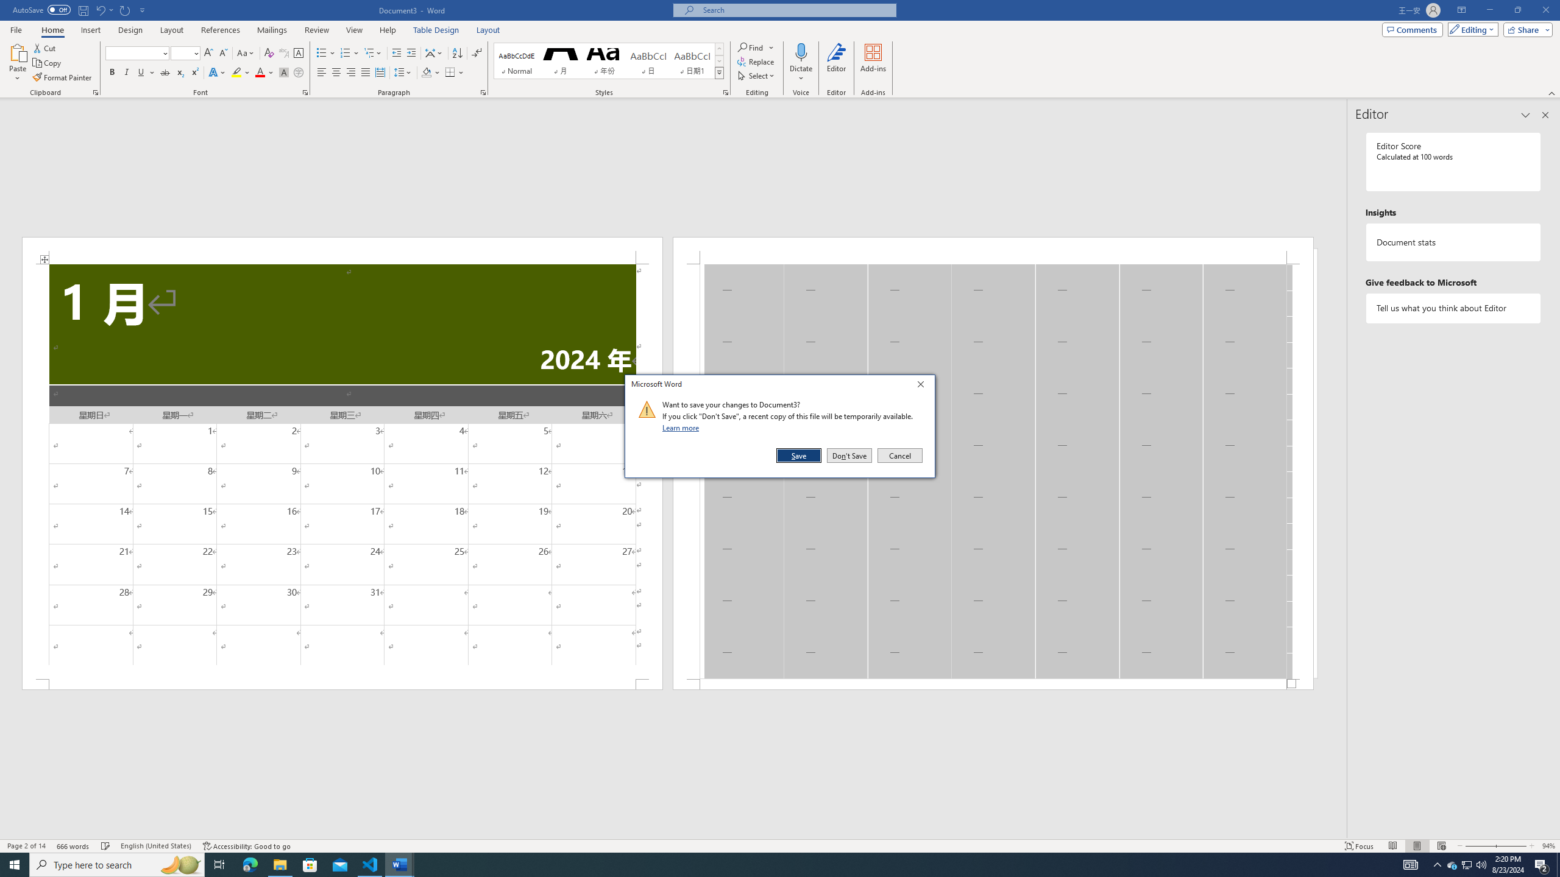 The width and height of the screenshot is (1560, 877). What do you see at coordinates (849, 456) in the screenshot?
I see `Don't Save` at bounding box center [849, 456].